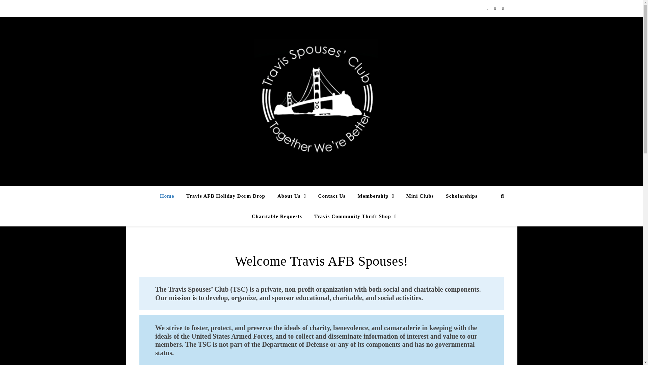 This screenshot has height=365, width=648. What do you see at coordinates (277, 216) in the screenshot?
I see `Charitable Requests` at bounding box center [277, 216].